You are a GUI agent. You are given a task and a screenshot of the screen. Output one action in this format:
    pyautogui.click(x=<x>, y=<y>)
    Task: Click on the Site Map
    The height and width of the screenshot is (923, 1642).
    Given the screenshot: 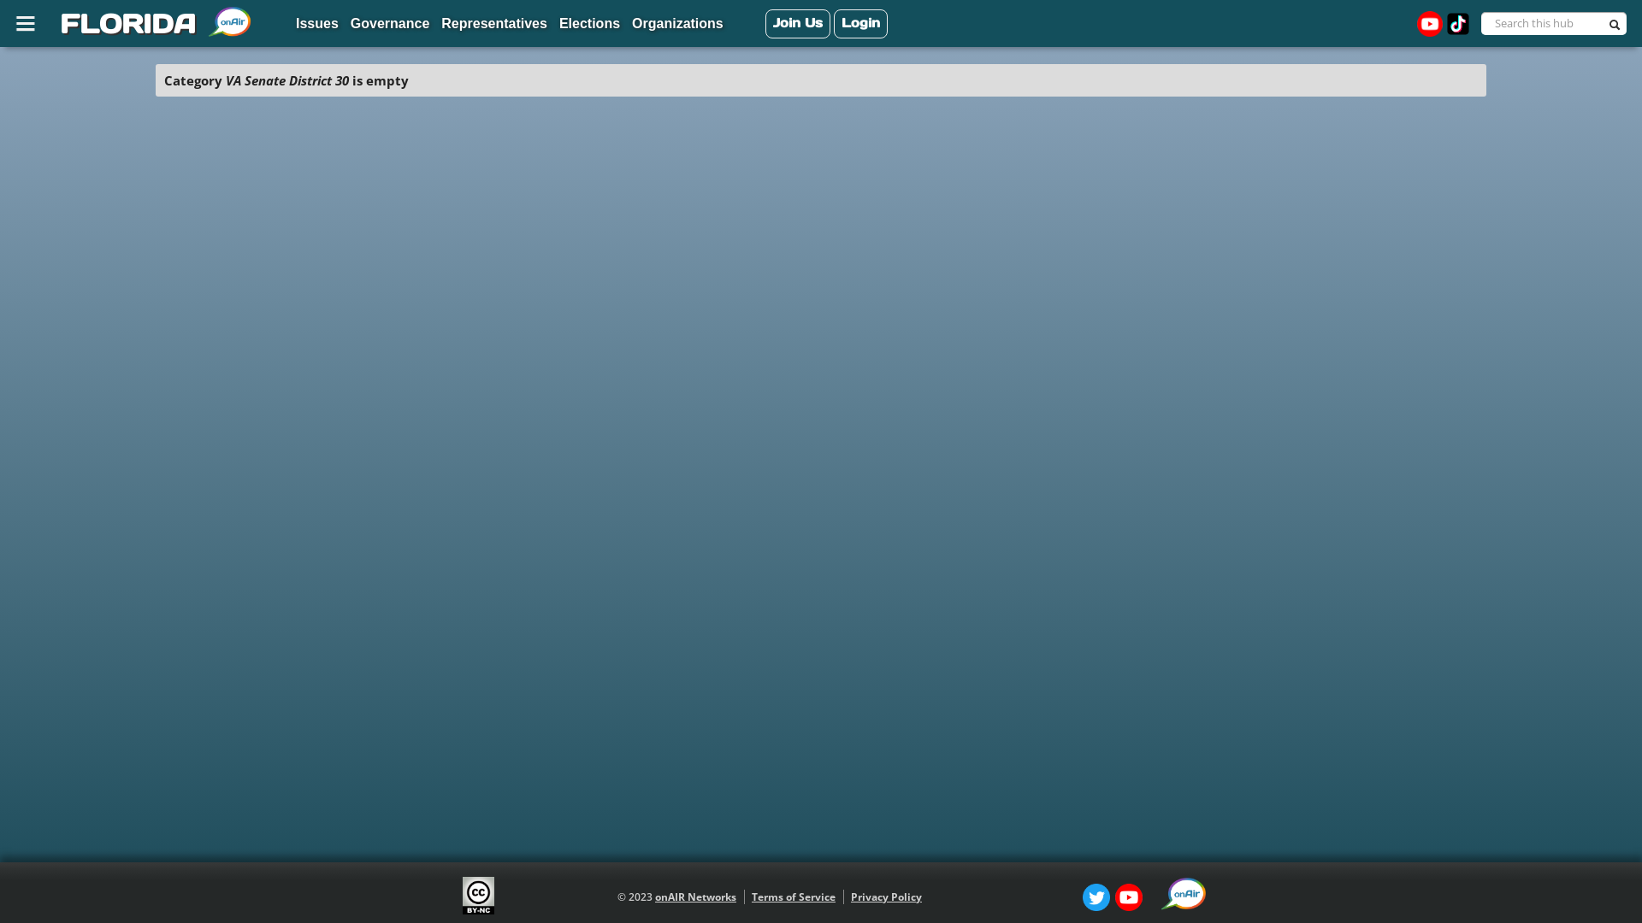 What is the action you would take?
    pyautogui.click(x=28, y=23)
    